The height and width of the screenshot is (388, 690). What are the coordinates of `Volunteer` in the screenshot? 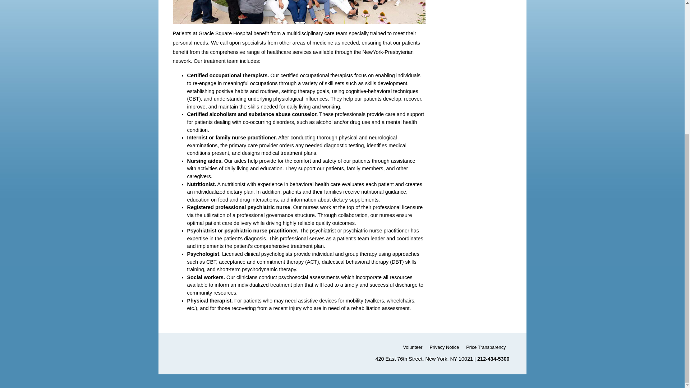 It's located at (413, 347).